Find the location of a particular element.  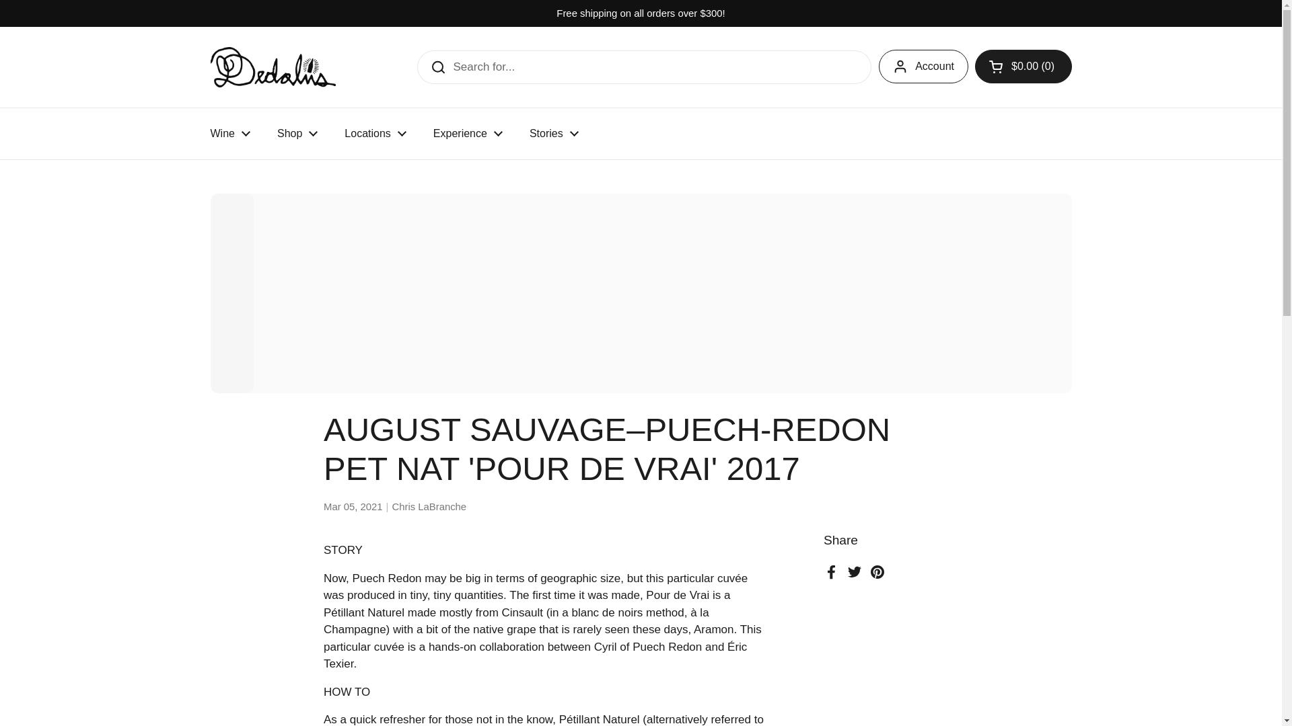

Dedalus Wine Shop is located at coordinates (272, 67).